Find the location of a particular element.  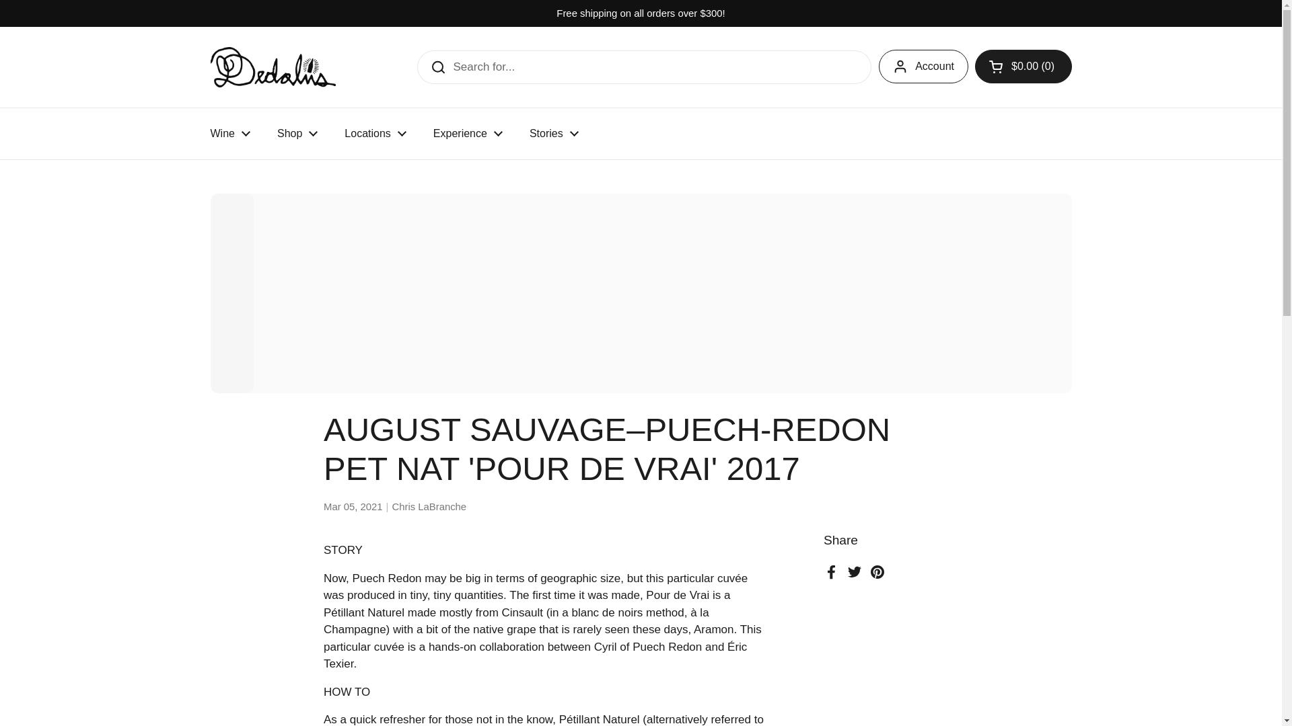

Dedalus Wine Shop is located at coordinates (272, 67).